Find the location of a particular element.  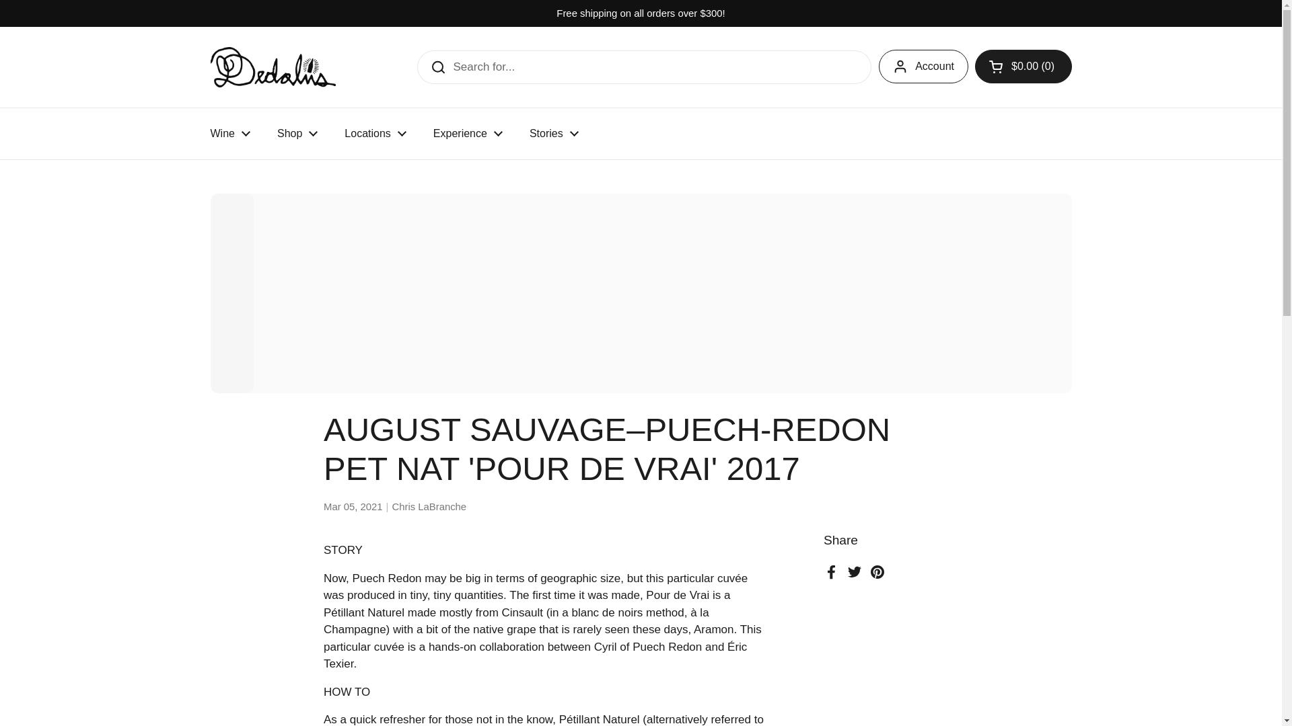

Dedalus Wine Shop is located at coordinates (272, 67).